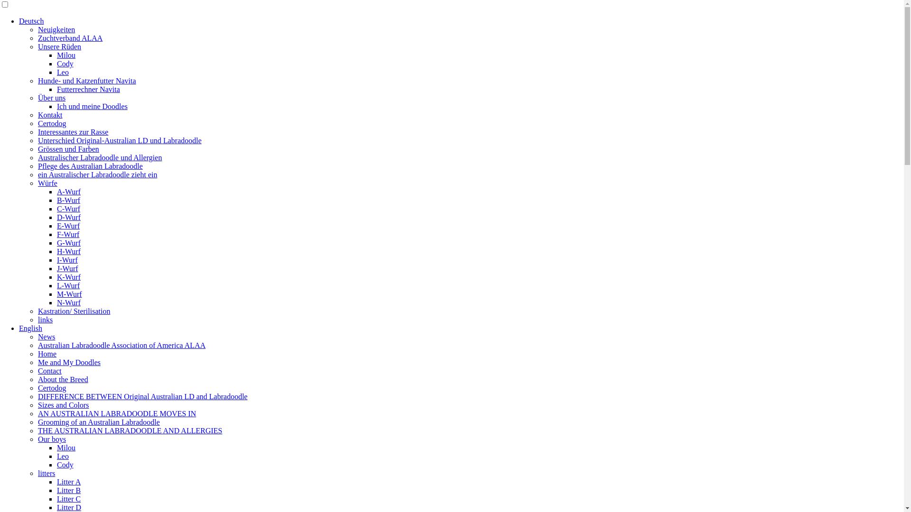 The height and width of the screenshot is (512, 911). What do you see at coordinates (69, 294) in the screenshot?
I see `M-Wurf` at bounding box center [69, 294].